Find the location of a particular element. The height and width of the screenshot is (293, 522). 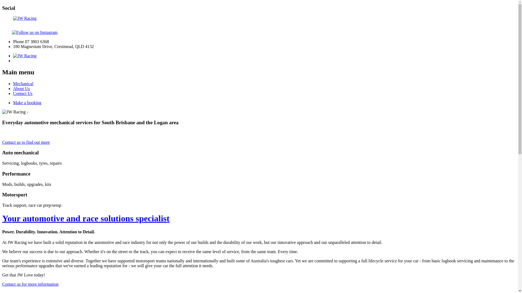

Mechanical is located at coordinates (23, 84).